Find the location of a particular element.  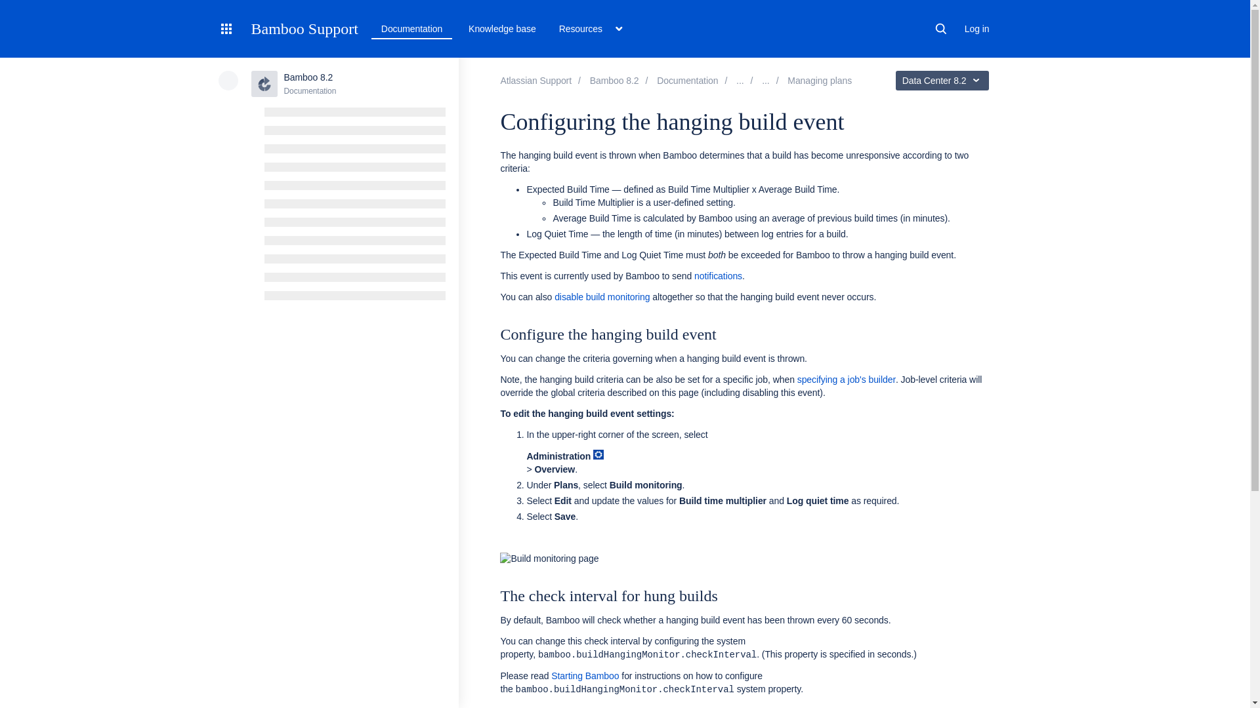

Bamboo Support is located at coordinates (304, 29).